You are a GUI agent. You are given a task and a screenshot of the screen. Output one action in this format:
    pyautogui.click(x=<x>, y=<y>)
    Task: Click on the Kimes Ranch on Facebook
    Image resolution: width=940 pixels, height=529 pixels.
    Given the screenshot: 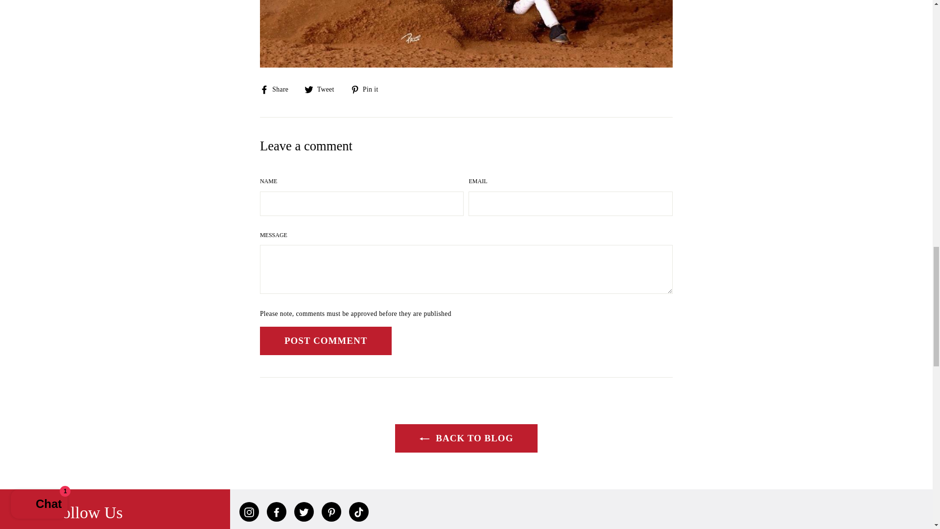 What is the action you would take?
    pyautogui.click(x=277, y=511)
    